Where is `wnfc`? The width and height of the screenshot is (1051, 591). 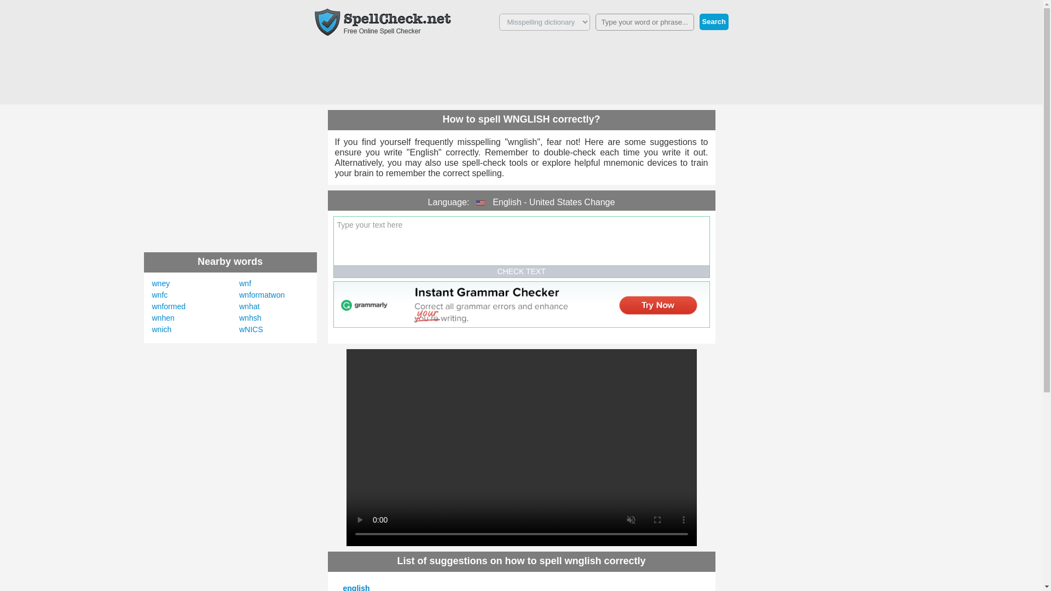
wnfc is located at coordinates (160, 294).